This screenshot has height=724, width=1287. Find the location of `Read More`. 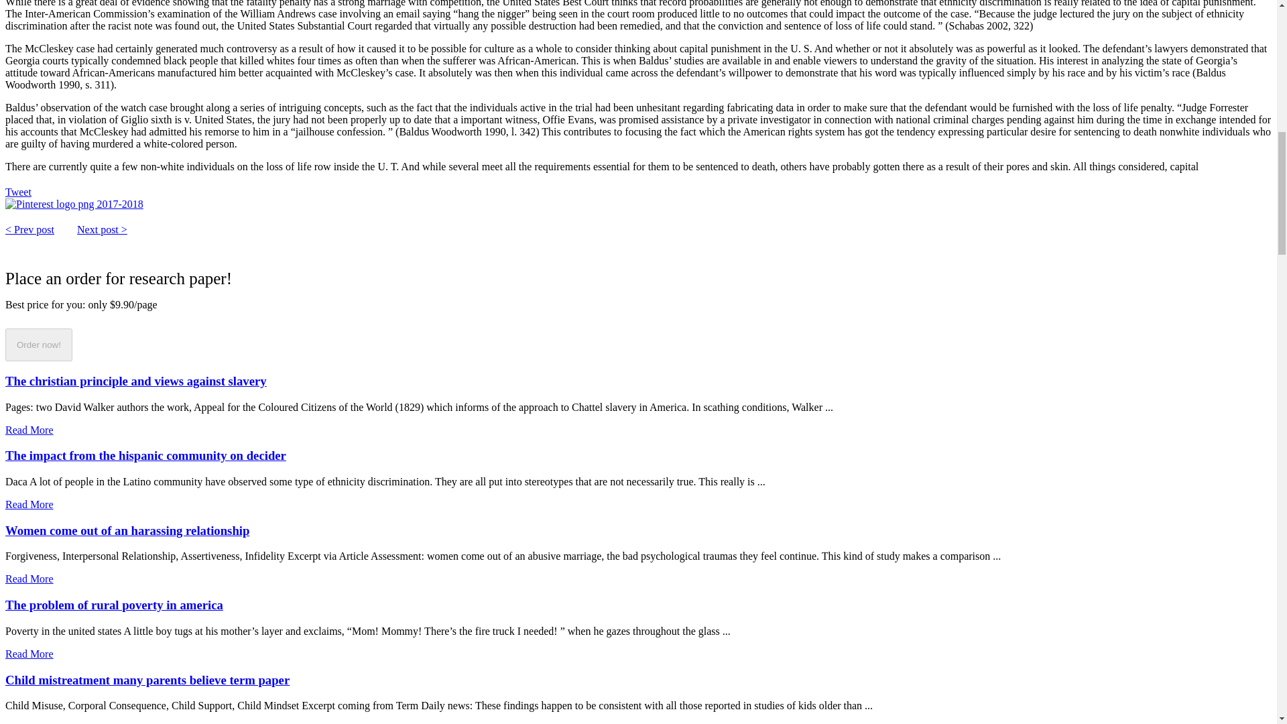

Read More is located at coordinates (29, 723).